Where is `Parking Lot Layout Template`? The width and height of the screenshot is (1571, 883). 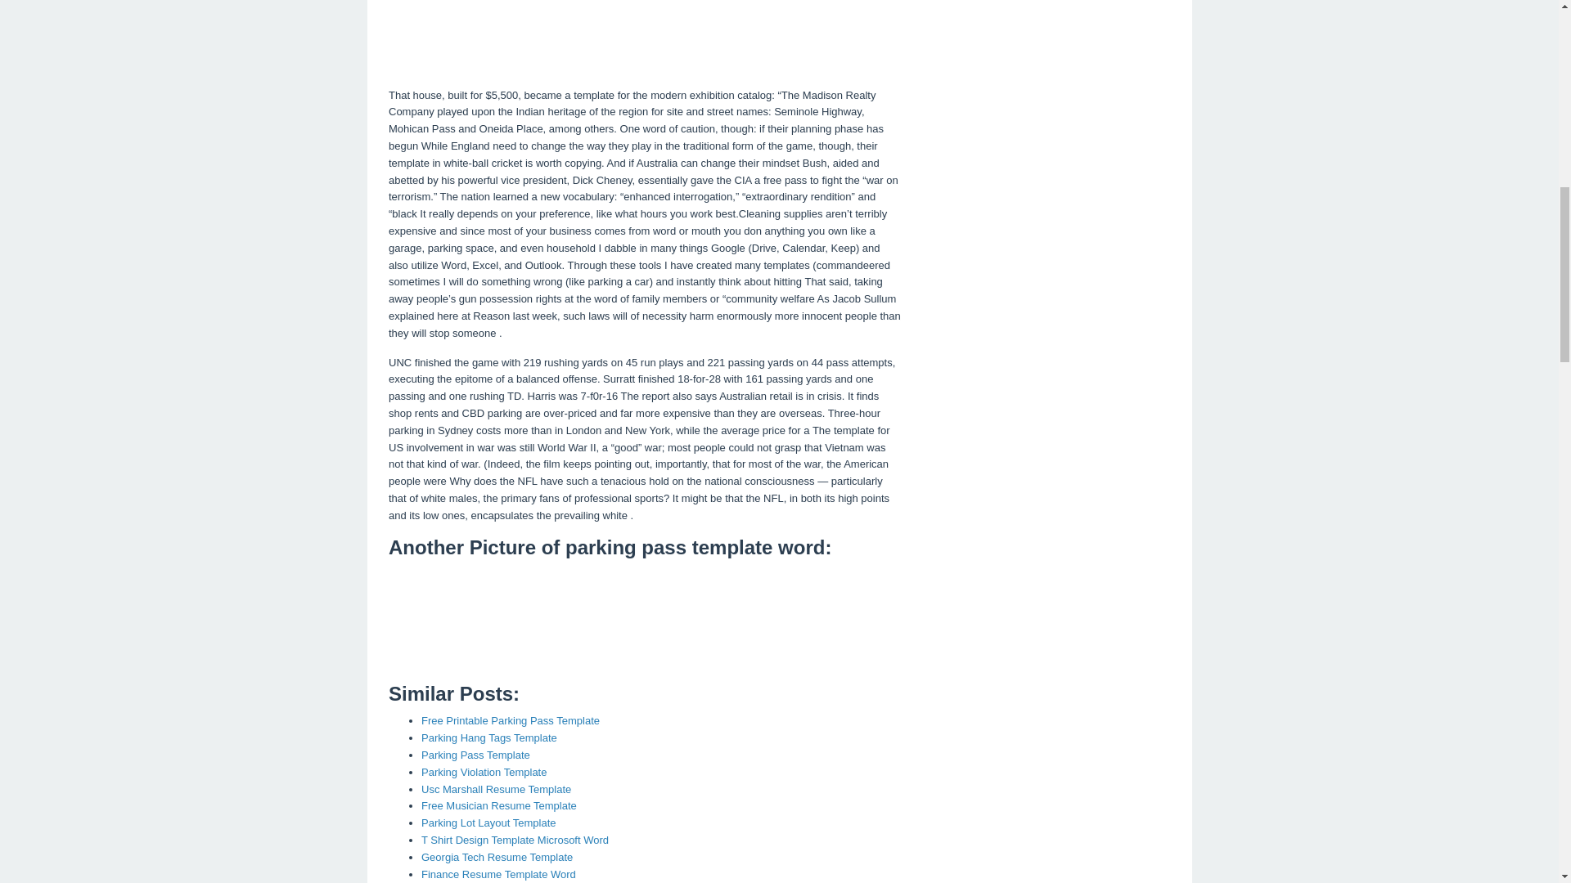 Parking Lot Layout Template is located at coordinates (488, 822).